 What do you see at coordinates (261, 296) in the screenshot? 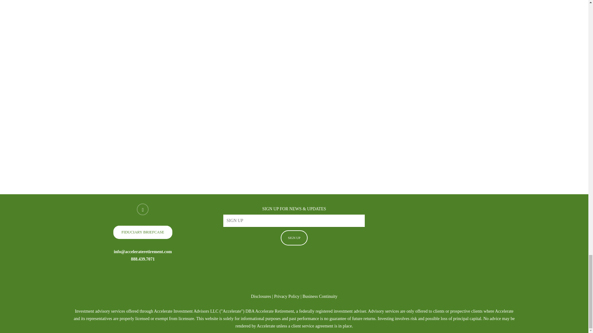
I see `Disclosures` at bounding box center [261, 296].